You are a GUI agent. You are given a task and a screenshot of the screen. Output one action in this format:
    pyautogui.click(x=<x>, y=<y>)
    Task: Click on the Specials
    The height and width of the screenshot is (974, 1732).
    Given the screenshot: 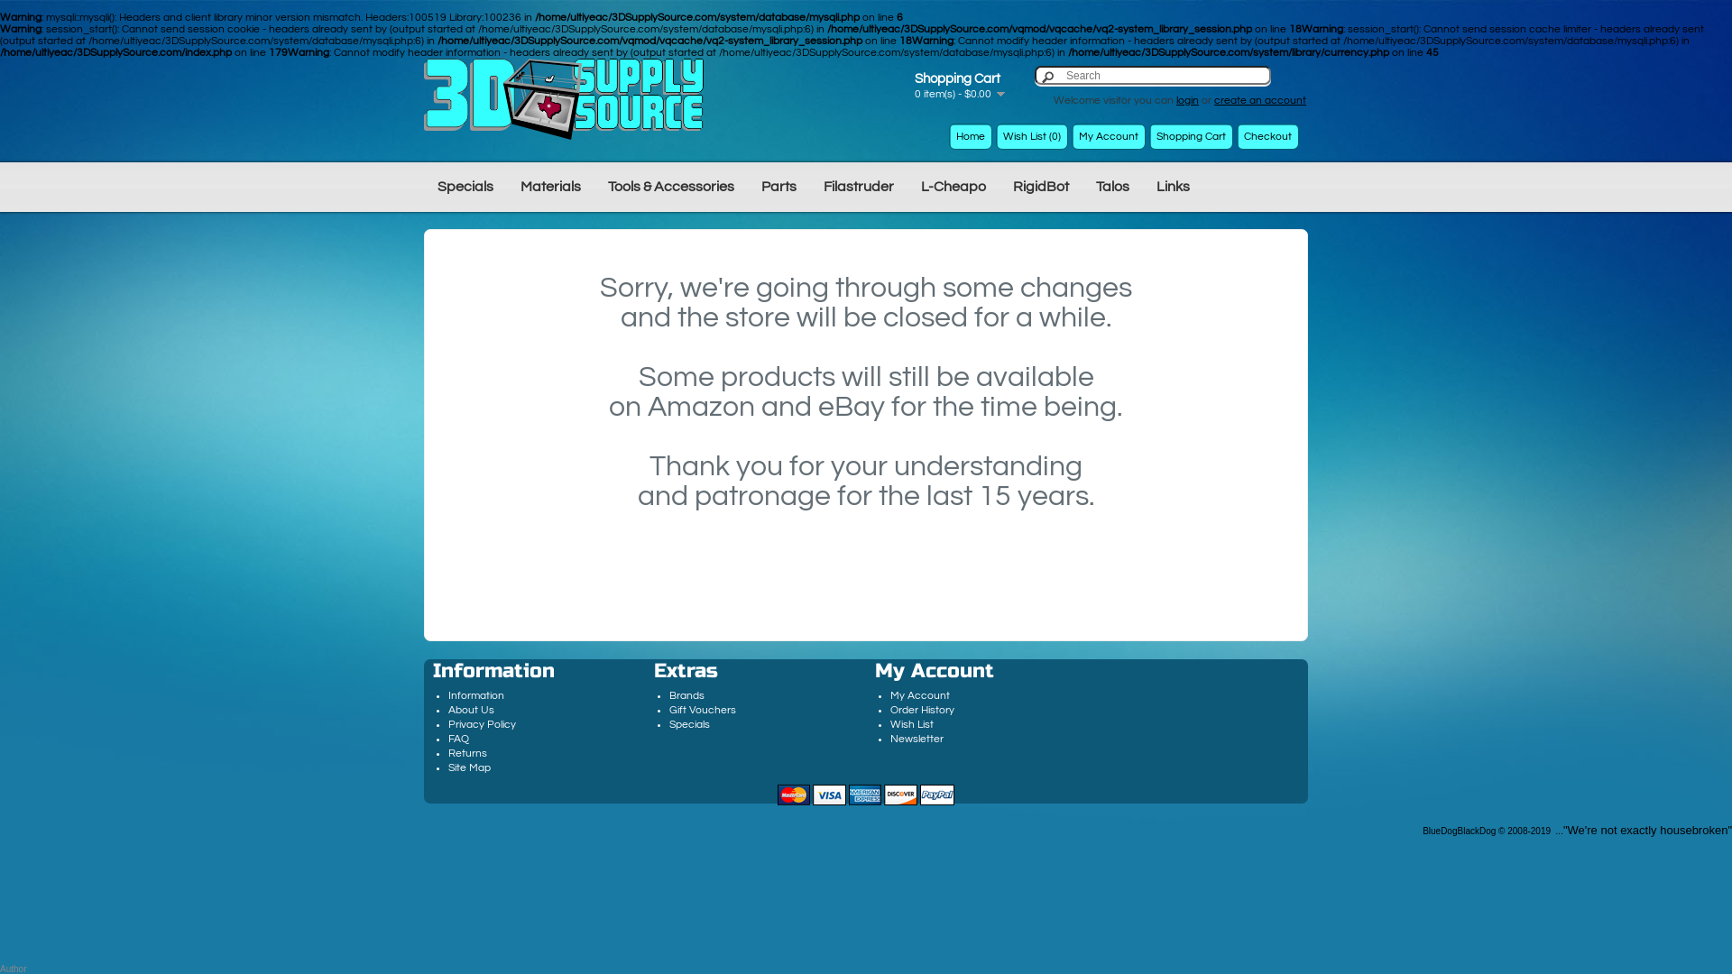 What is the action you would take?
    pyautogui.click(x=465, y=186)
    